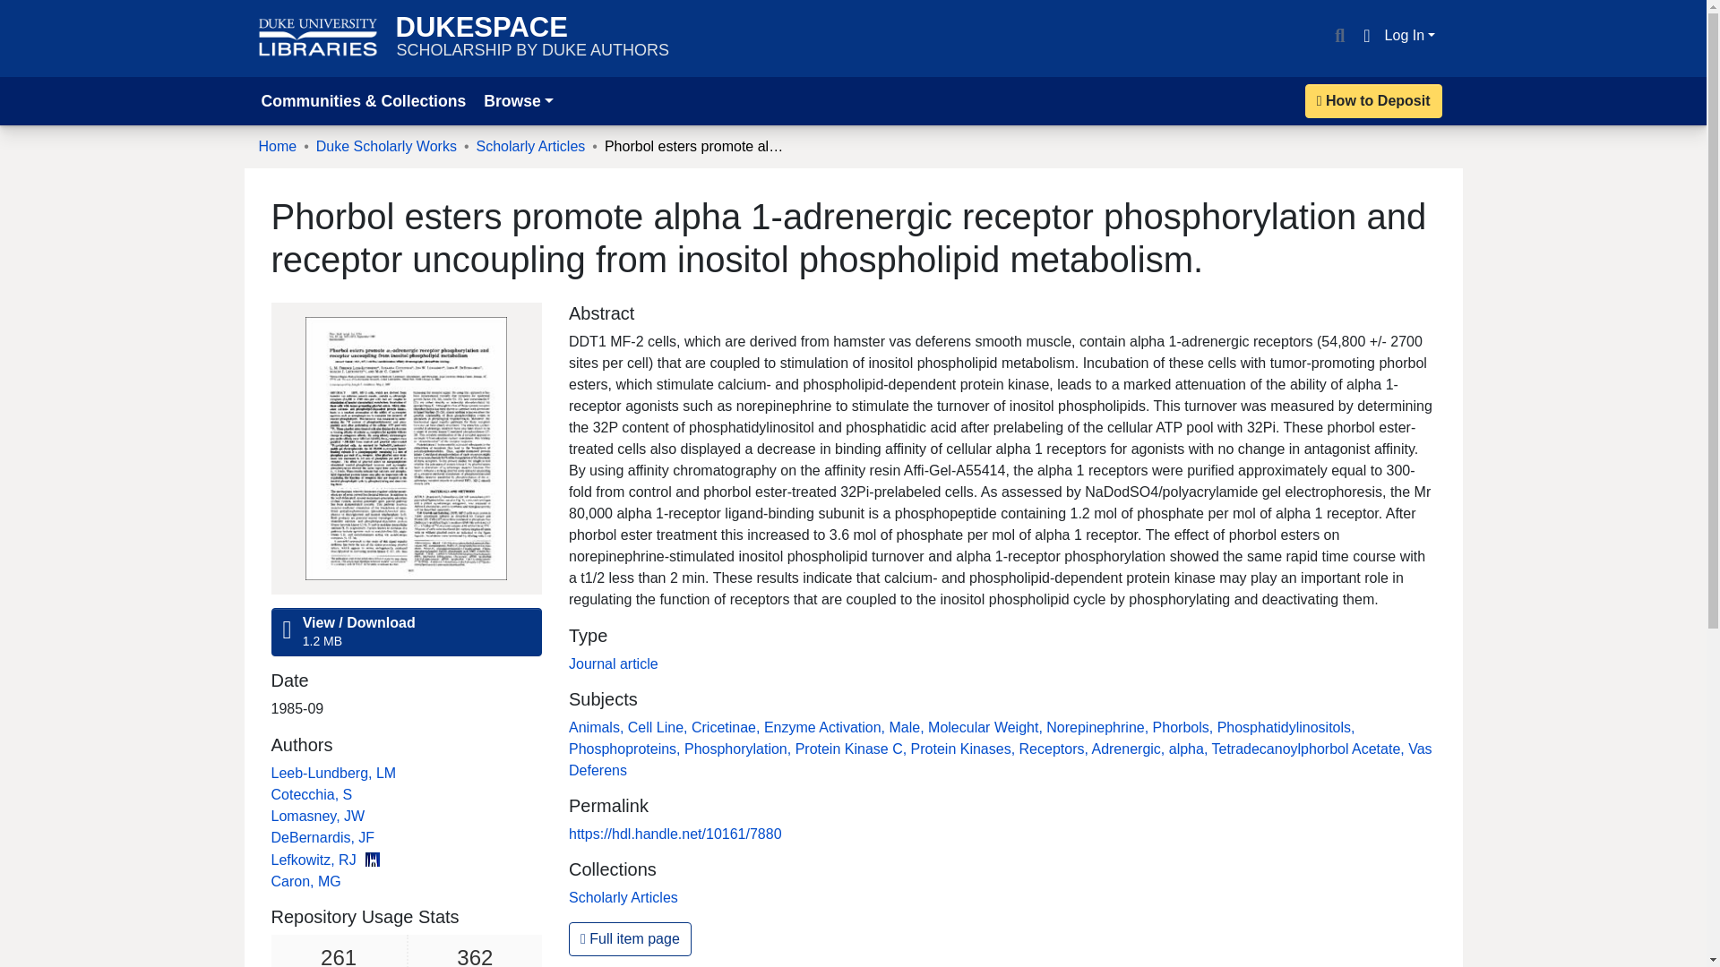 The height and width of the screenshot is (967, 1720). I want to click on Leeb-Lundberg, LM, so click(332, 773).